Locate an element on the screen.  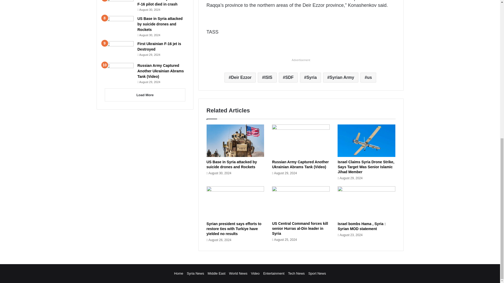
us is located at coordinates (368, 78).